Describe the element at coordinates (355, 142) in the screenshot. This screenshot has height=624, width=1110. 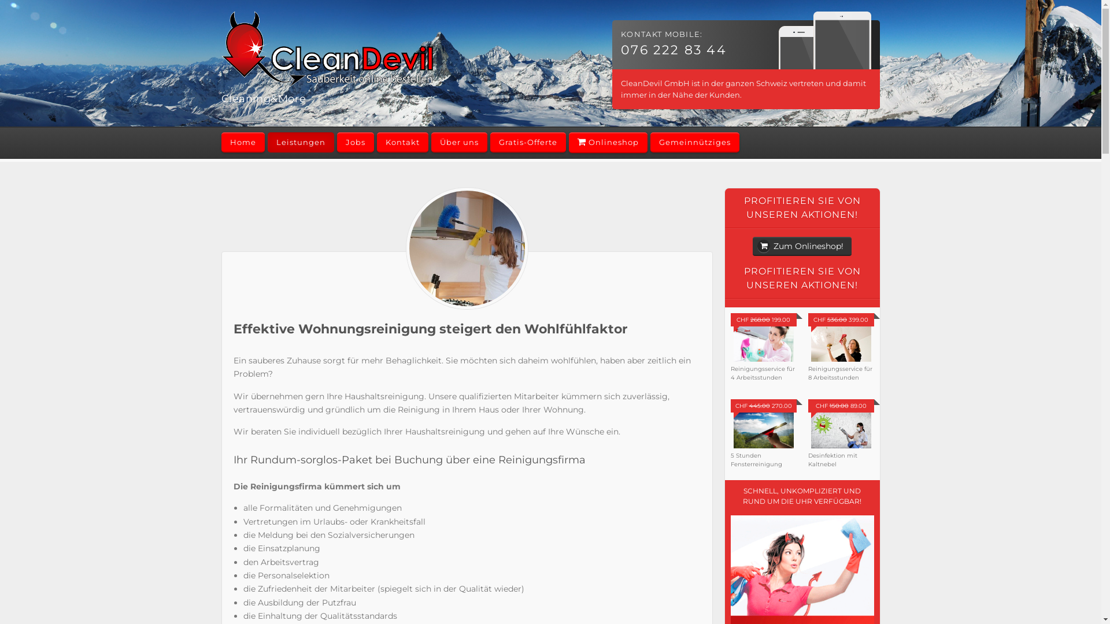
I see `Jobs` at that location.